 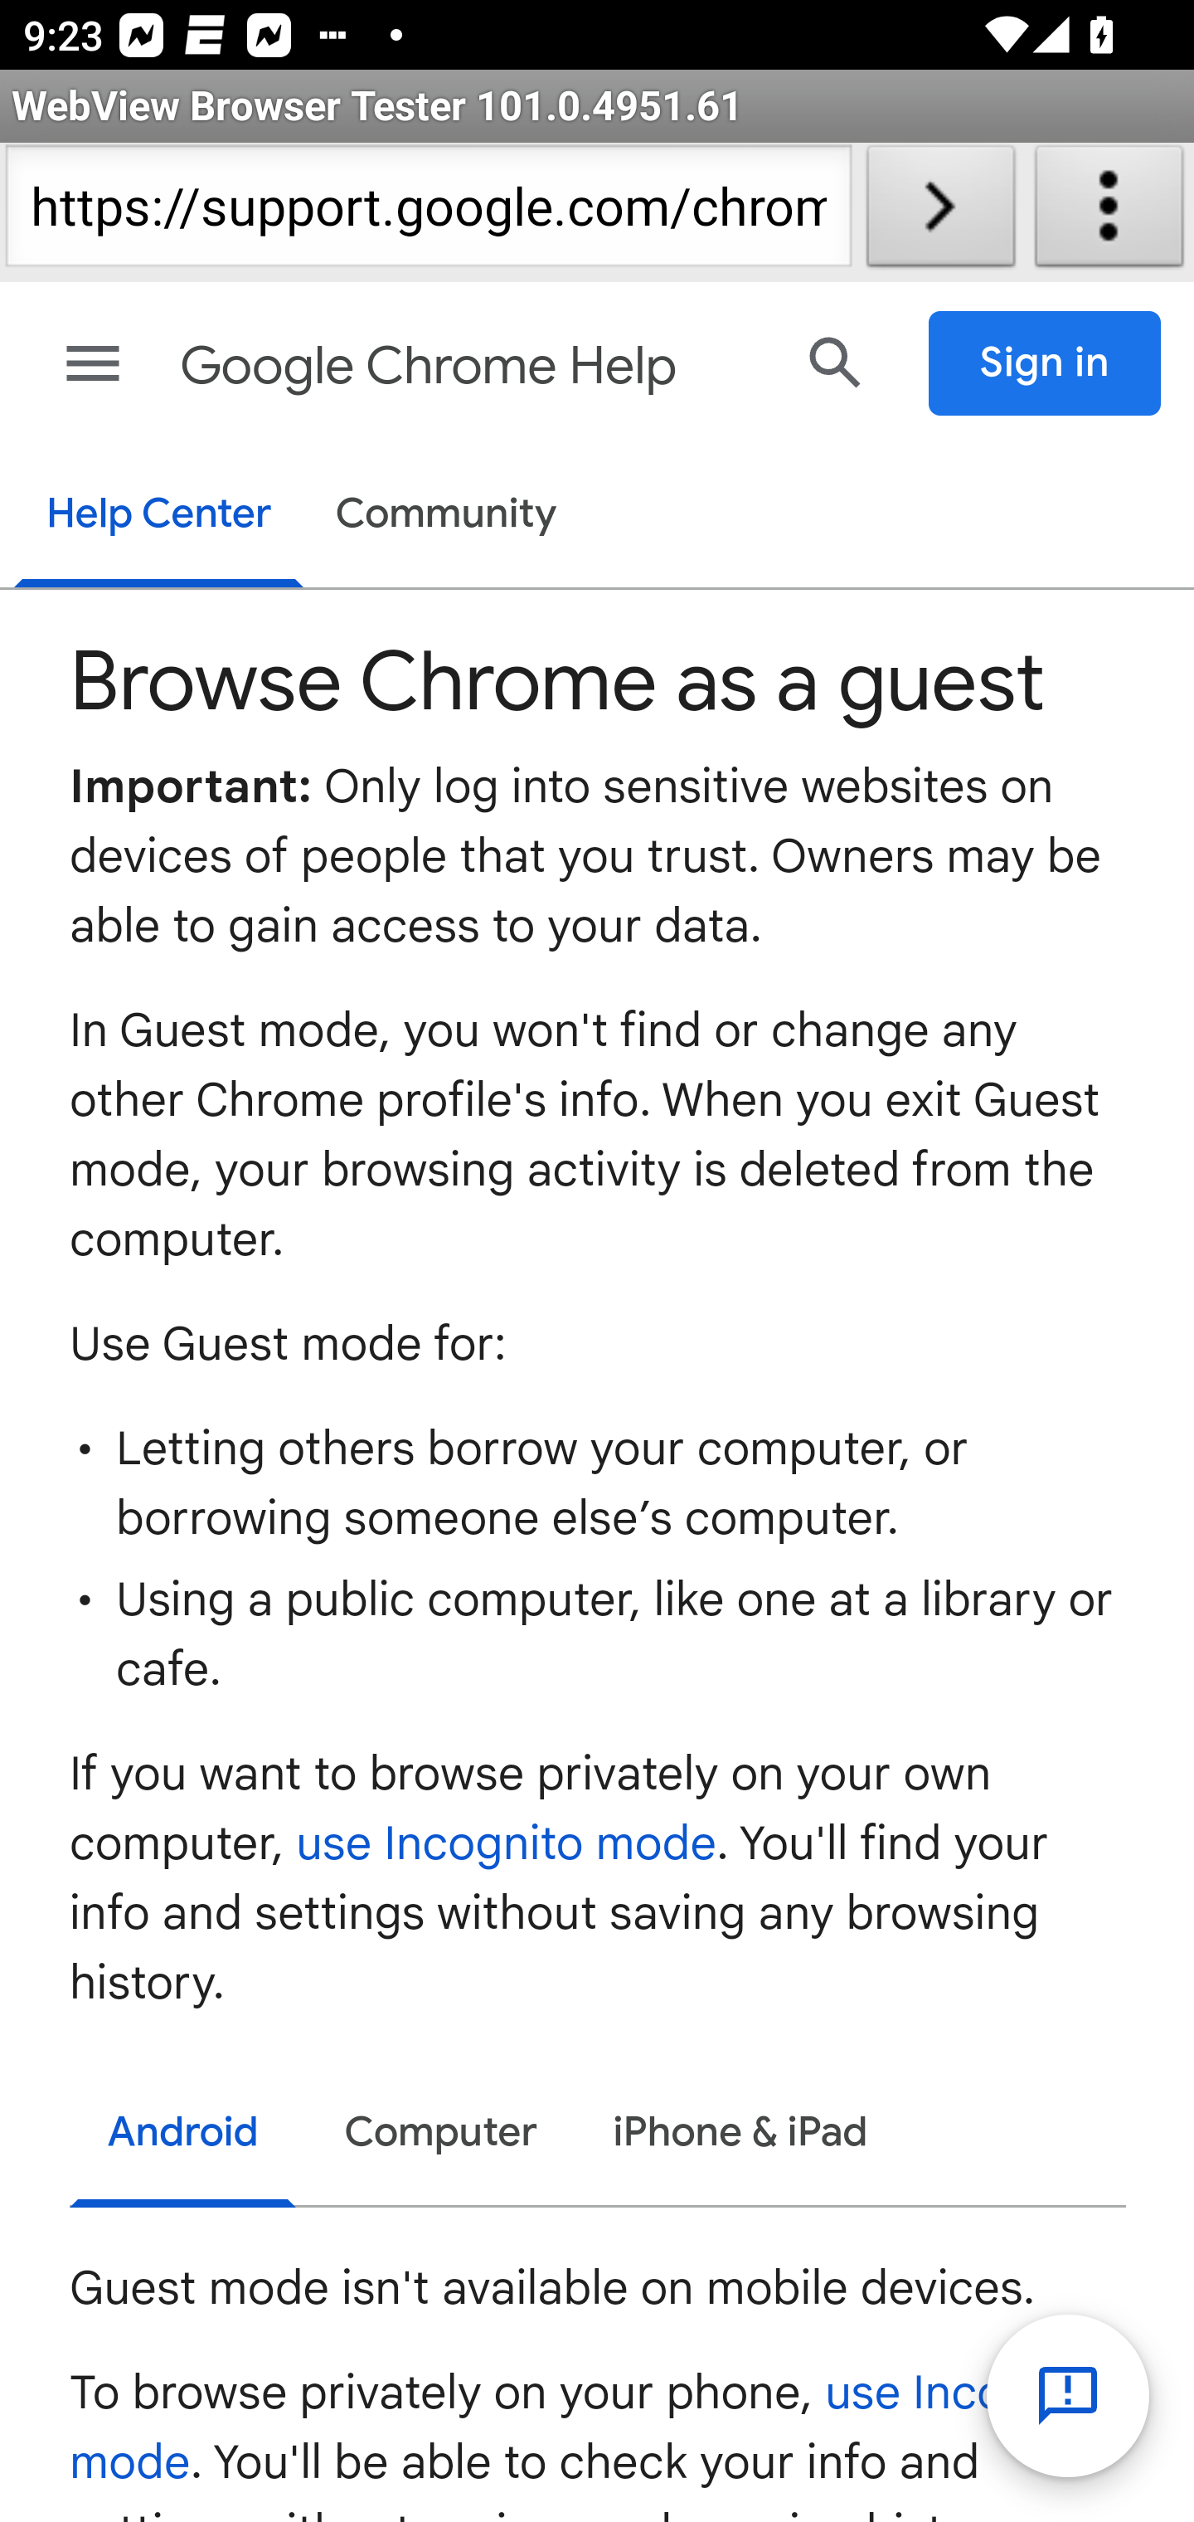 What do you see at coordinates (740, 2134) in the screenshot?
I see `iPhone & iPad` at bounding box center [740, 2134].